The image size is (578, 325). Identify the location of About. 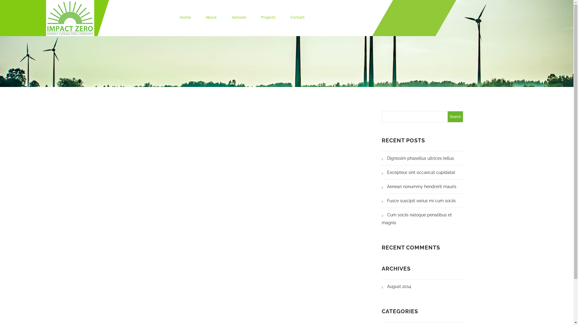
(211, 17).